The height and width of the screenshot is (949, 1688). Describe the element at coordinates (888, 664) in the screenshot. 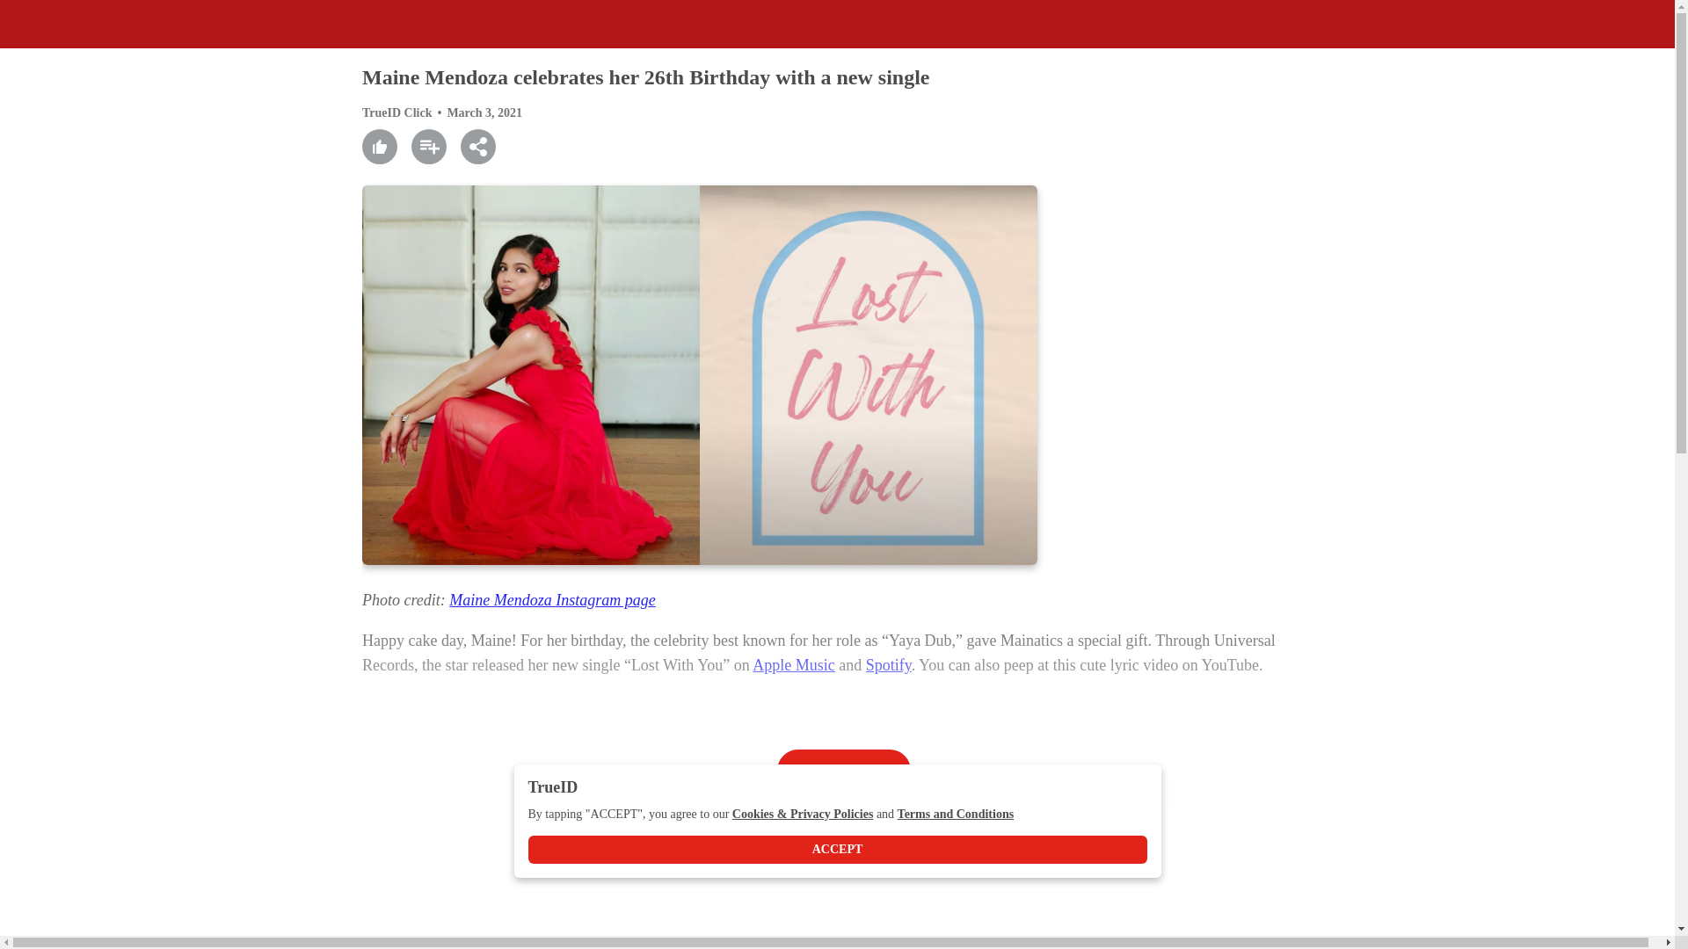

I see `Spotify` at that location.